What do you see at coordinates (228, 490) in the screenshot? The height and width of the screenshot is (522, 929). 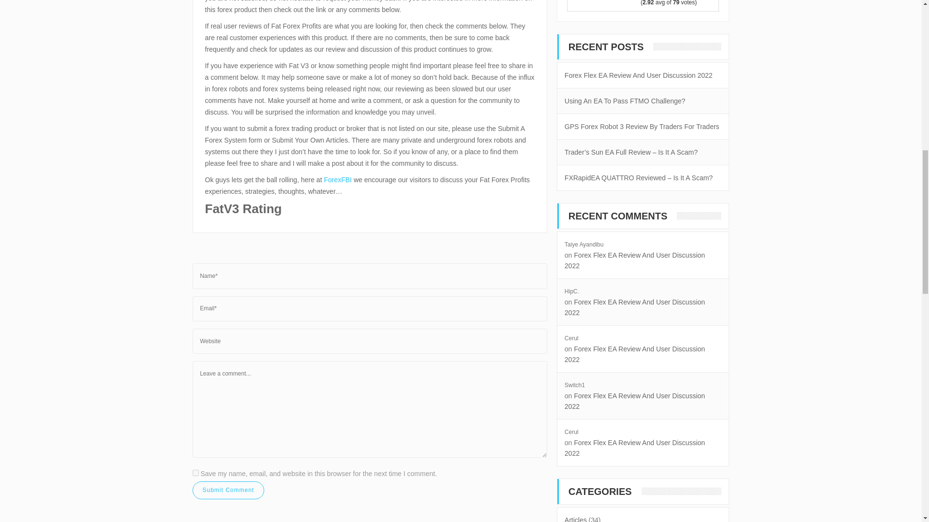 I see `Submit comment` at bounding box center [228, 490].